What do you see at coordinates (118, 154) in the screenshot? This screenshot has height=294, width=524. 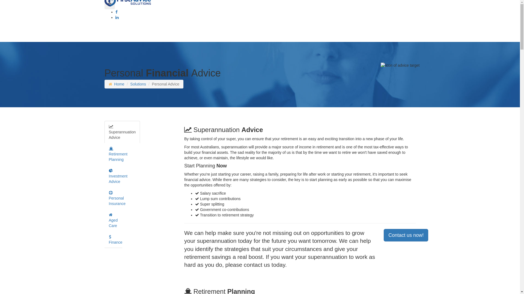 I see `Retirement Planning` at bounding box center [118, 154].